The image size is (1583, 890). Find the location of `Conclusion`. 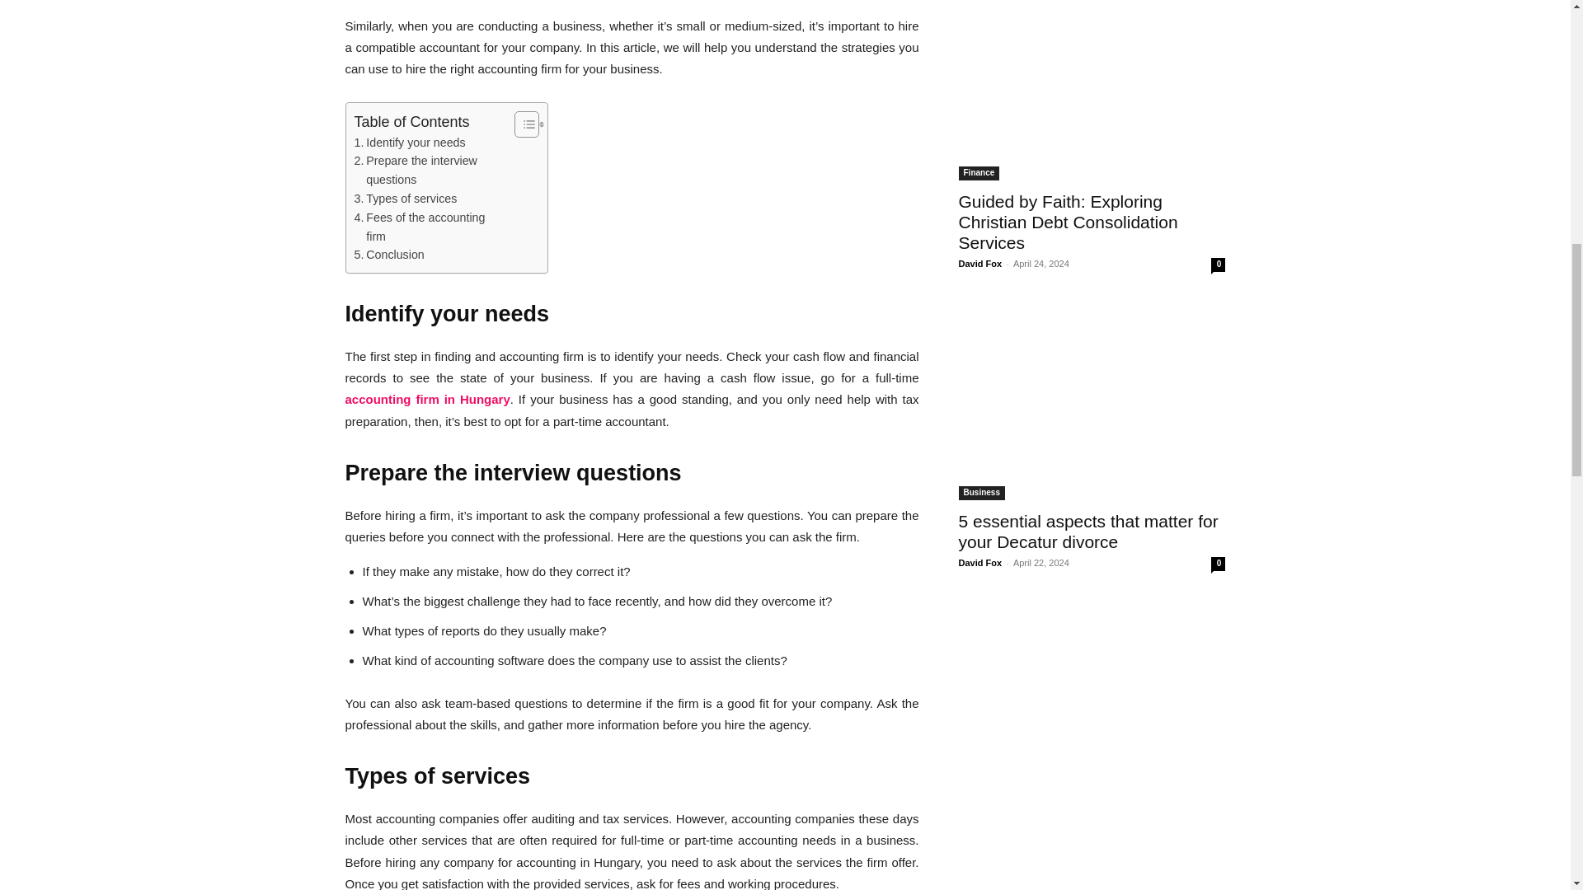

Conclusion is located at coordinates (389, 255).